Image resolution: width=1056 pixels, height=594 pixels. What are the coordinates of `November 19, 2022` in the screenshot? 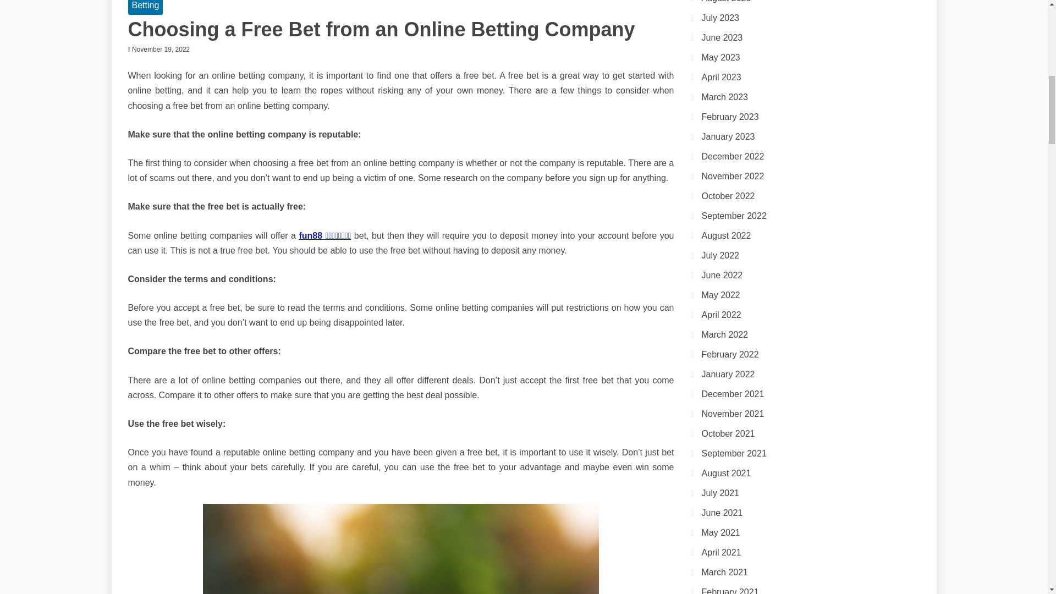 It's located at (161, 50).